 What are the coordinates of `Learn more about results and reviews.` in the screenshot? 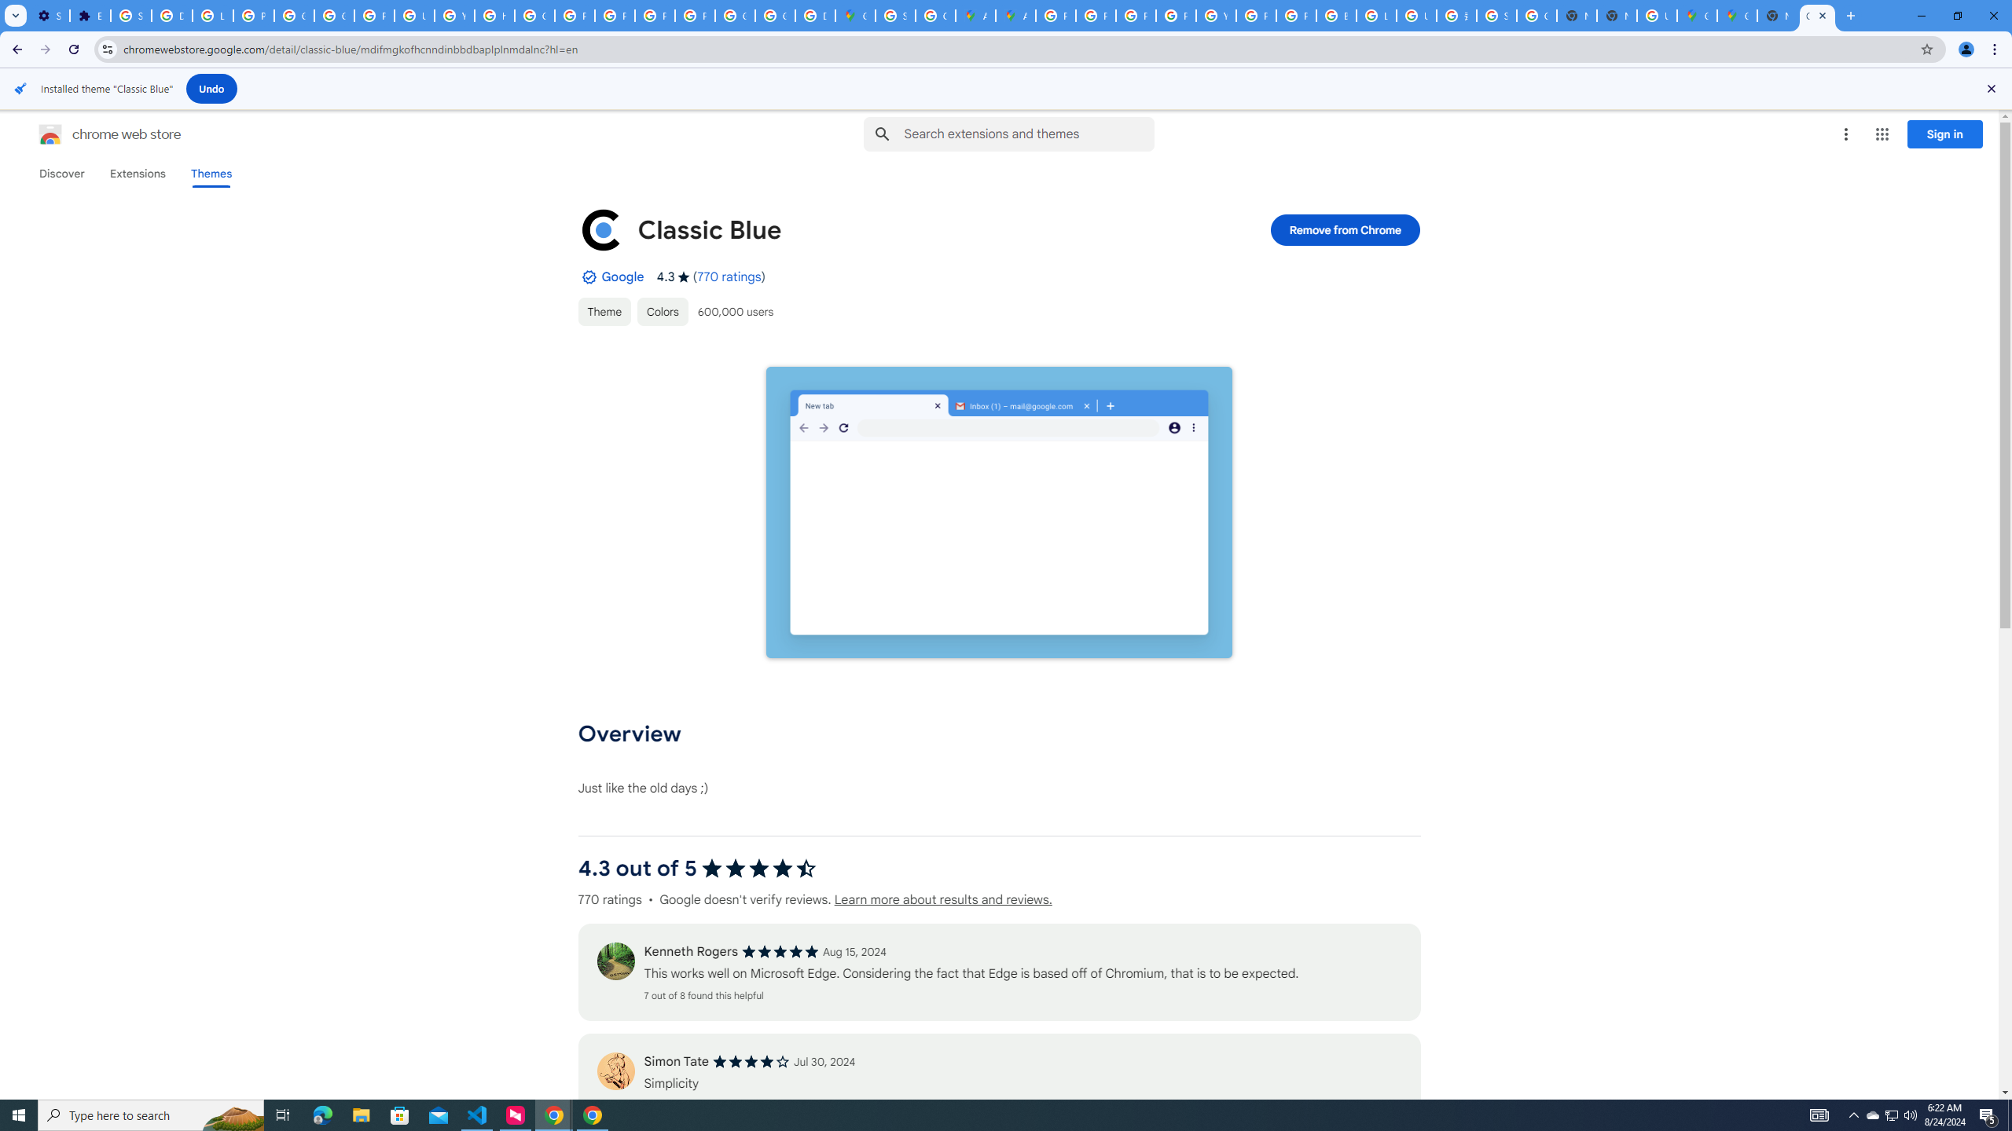 It's located at (942, 900).